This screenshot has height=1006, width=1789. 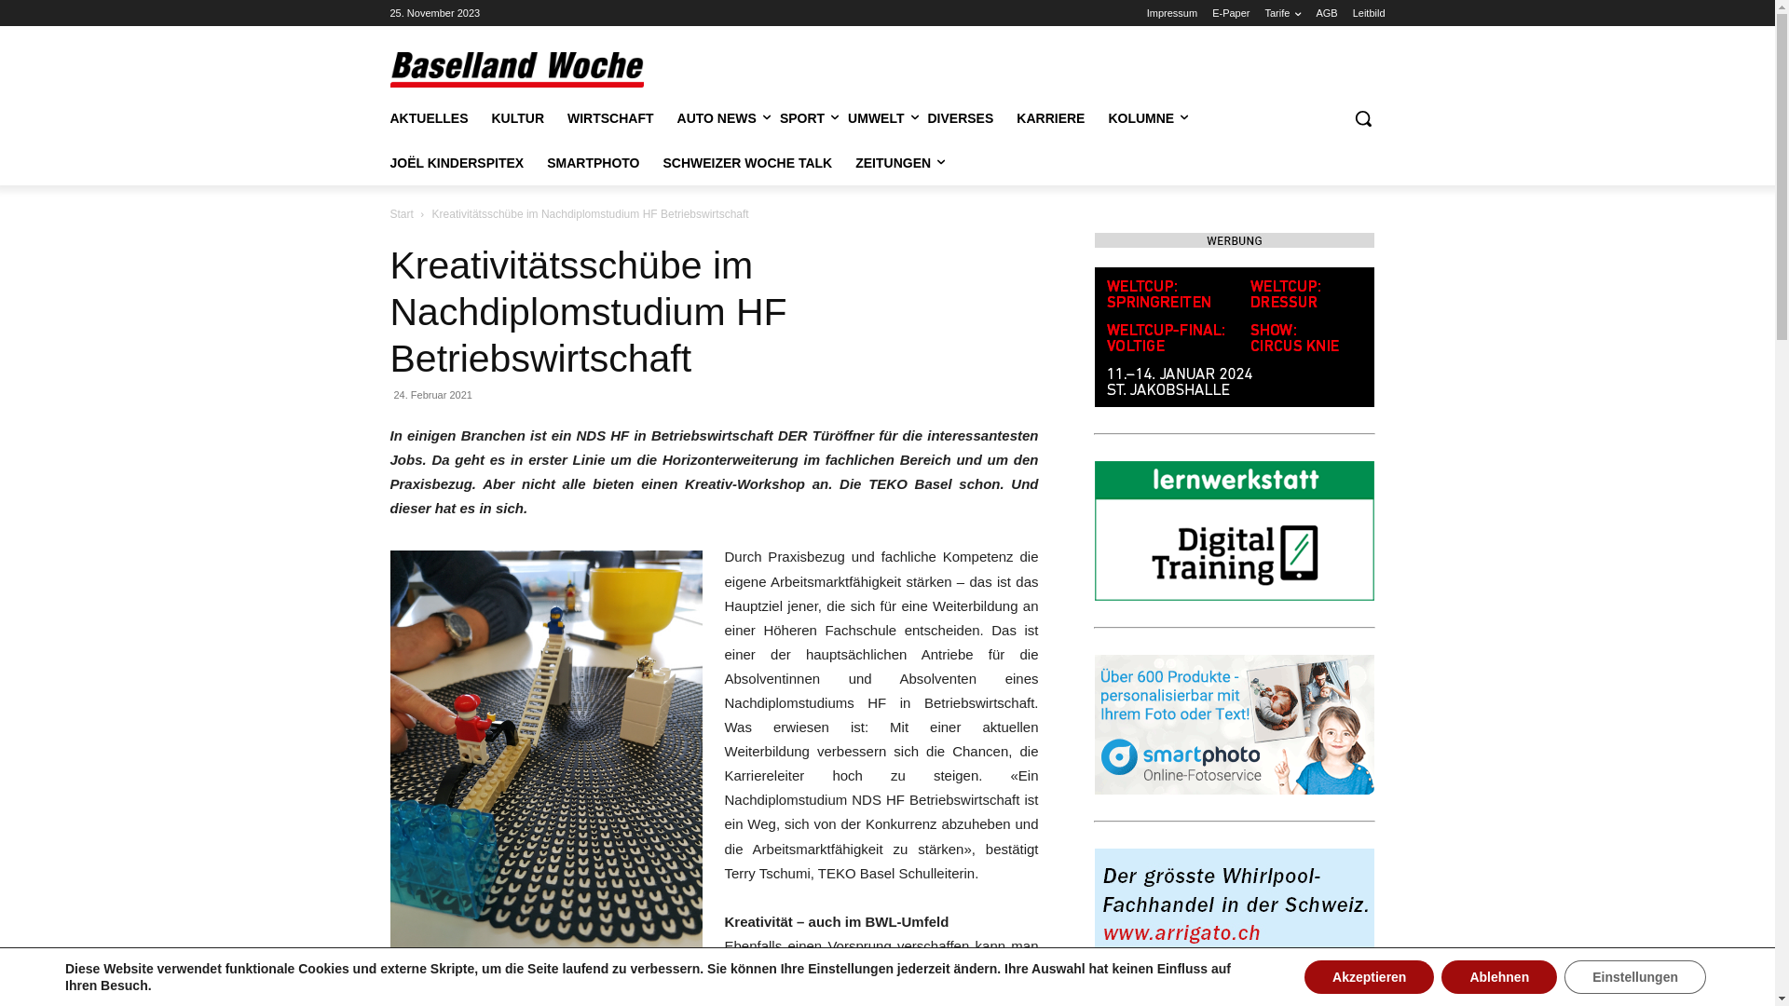 I want to click on LONGINES CHI CLASSICS BASEL, so click(x=1234, y=337).